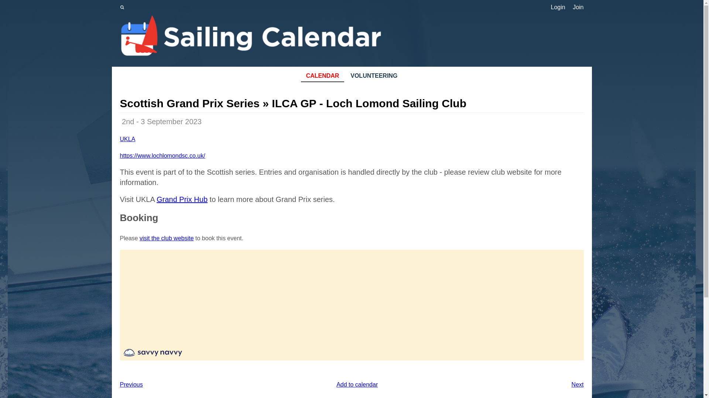 This screenshot has height=398, width=709. What do you see at coordinates (322, 76) in the screenshot?
I see `CALENDAR` at bounding box center [322, 76].